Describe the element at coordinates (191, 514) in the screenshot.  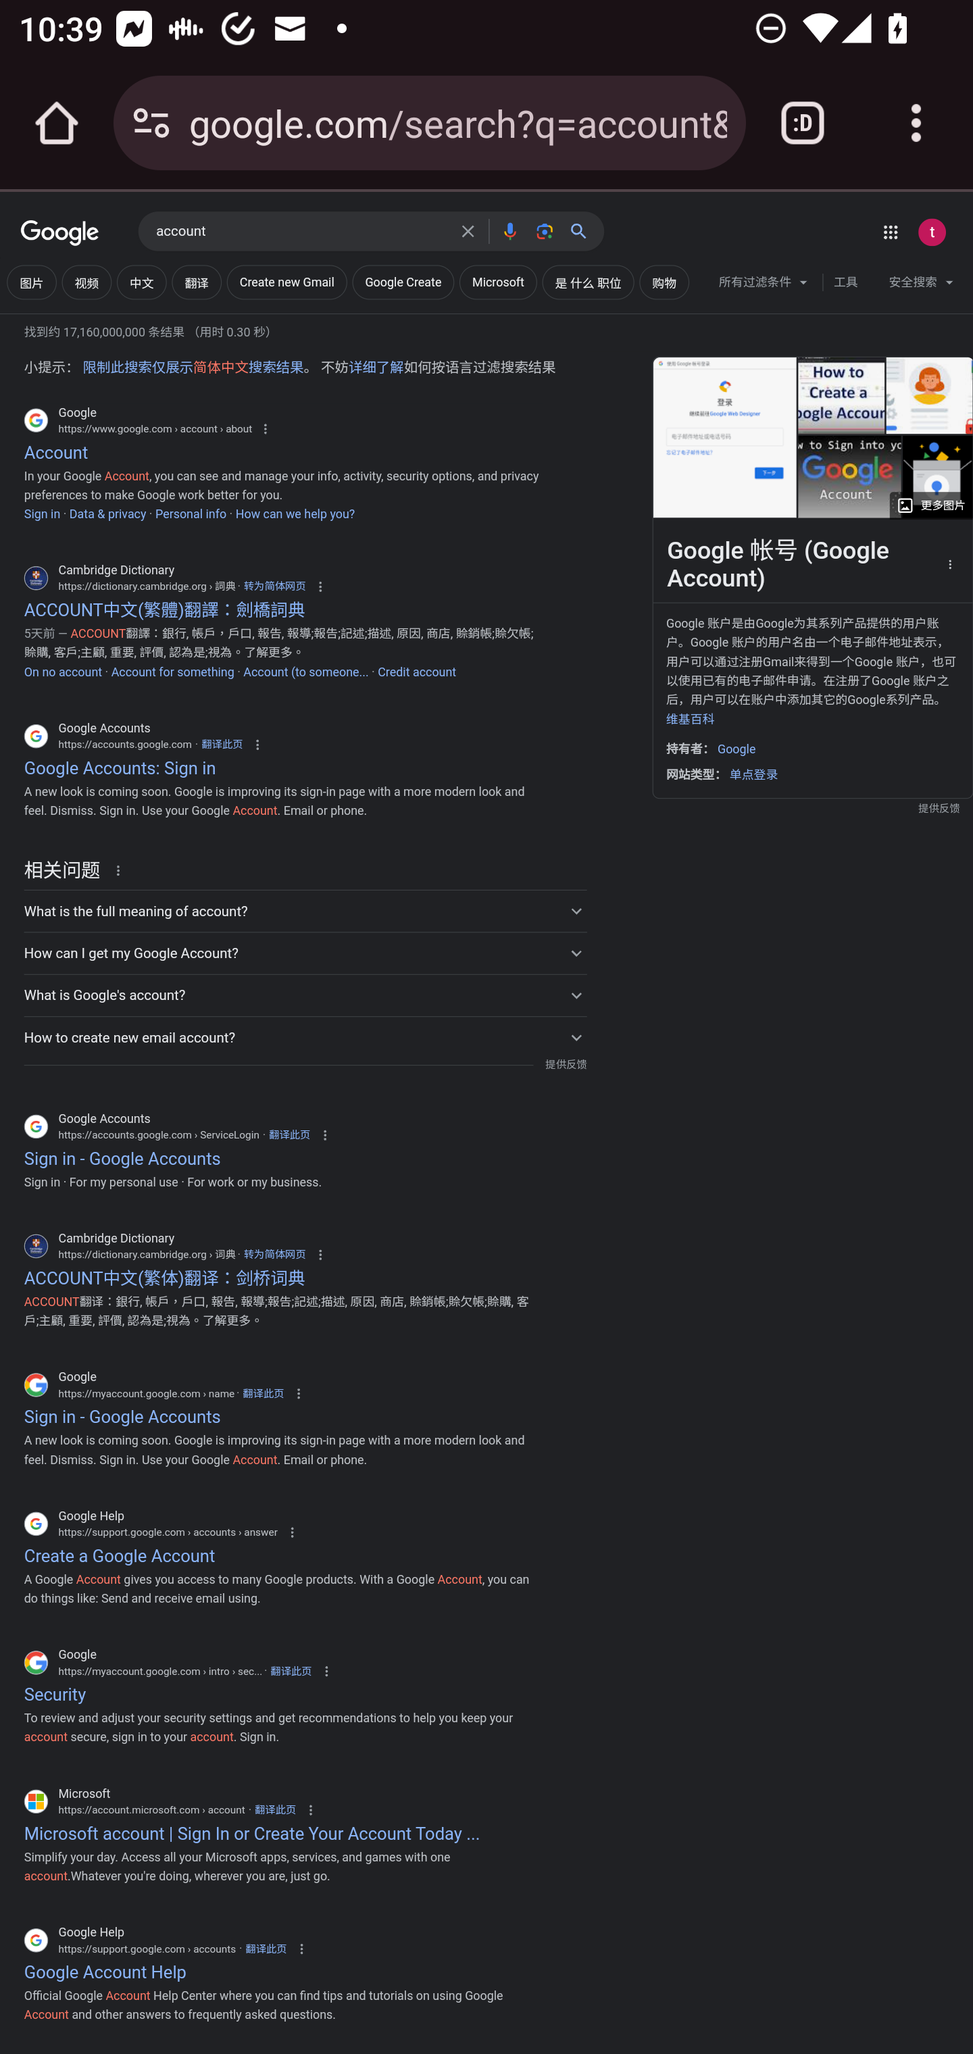
I see `Personal info` at that location.